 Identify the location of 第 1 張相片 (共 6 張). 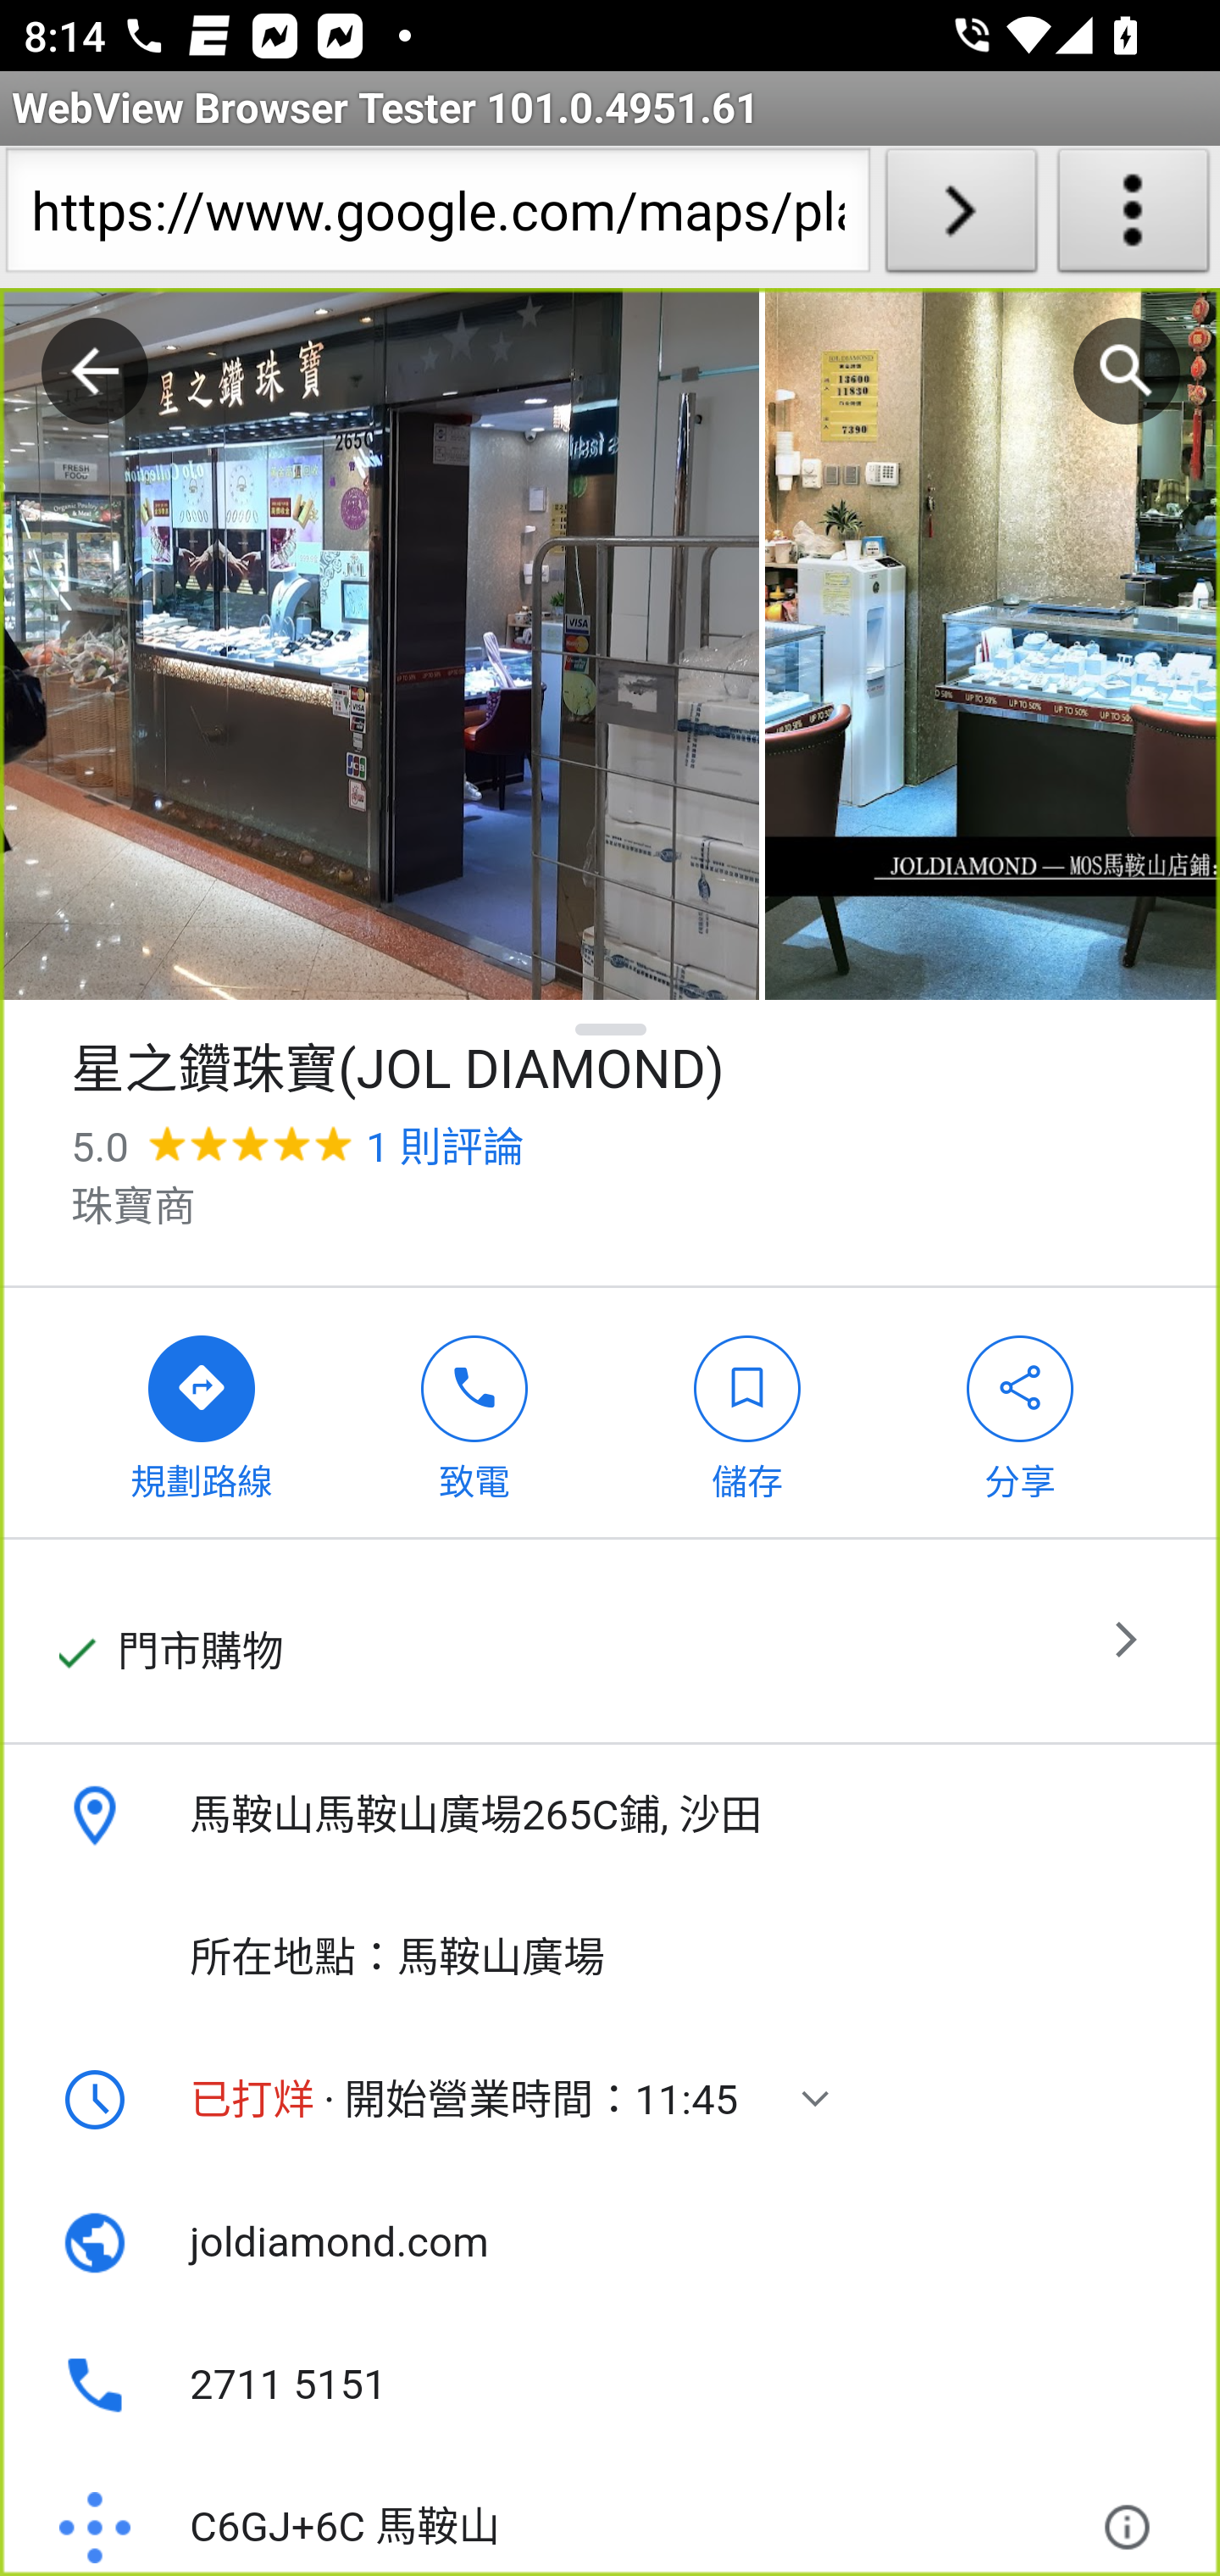
(380, 645).